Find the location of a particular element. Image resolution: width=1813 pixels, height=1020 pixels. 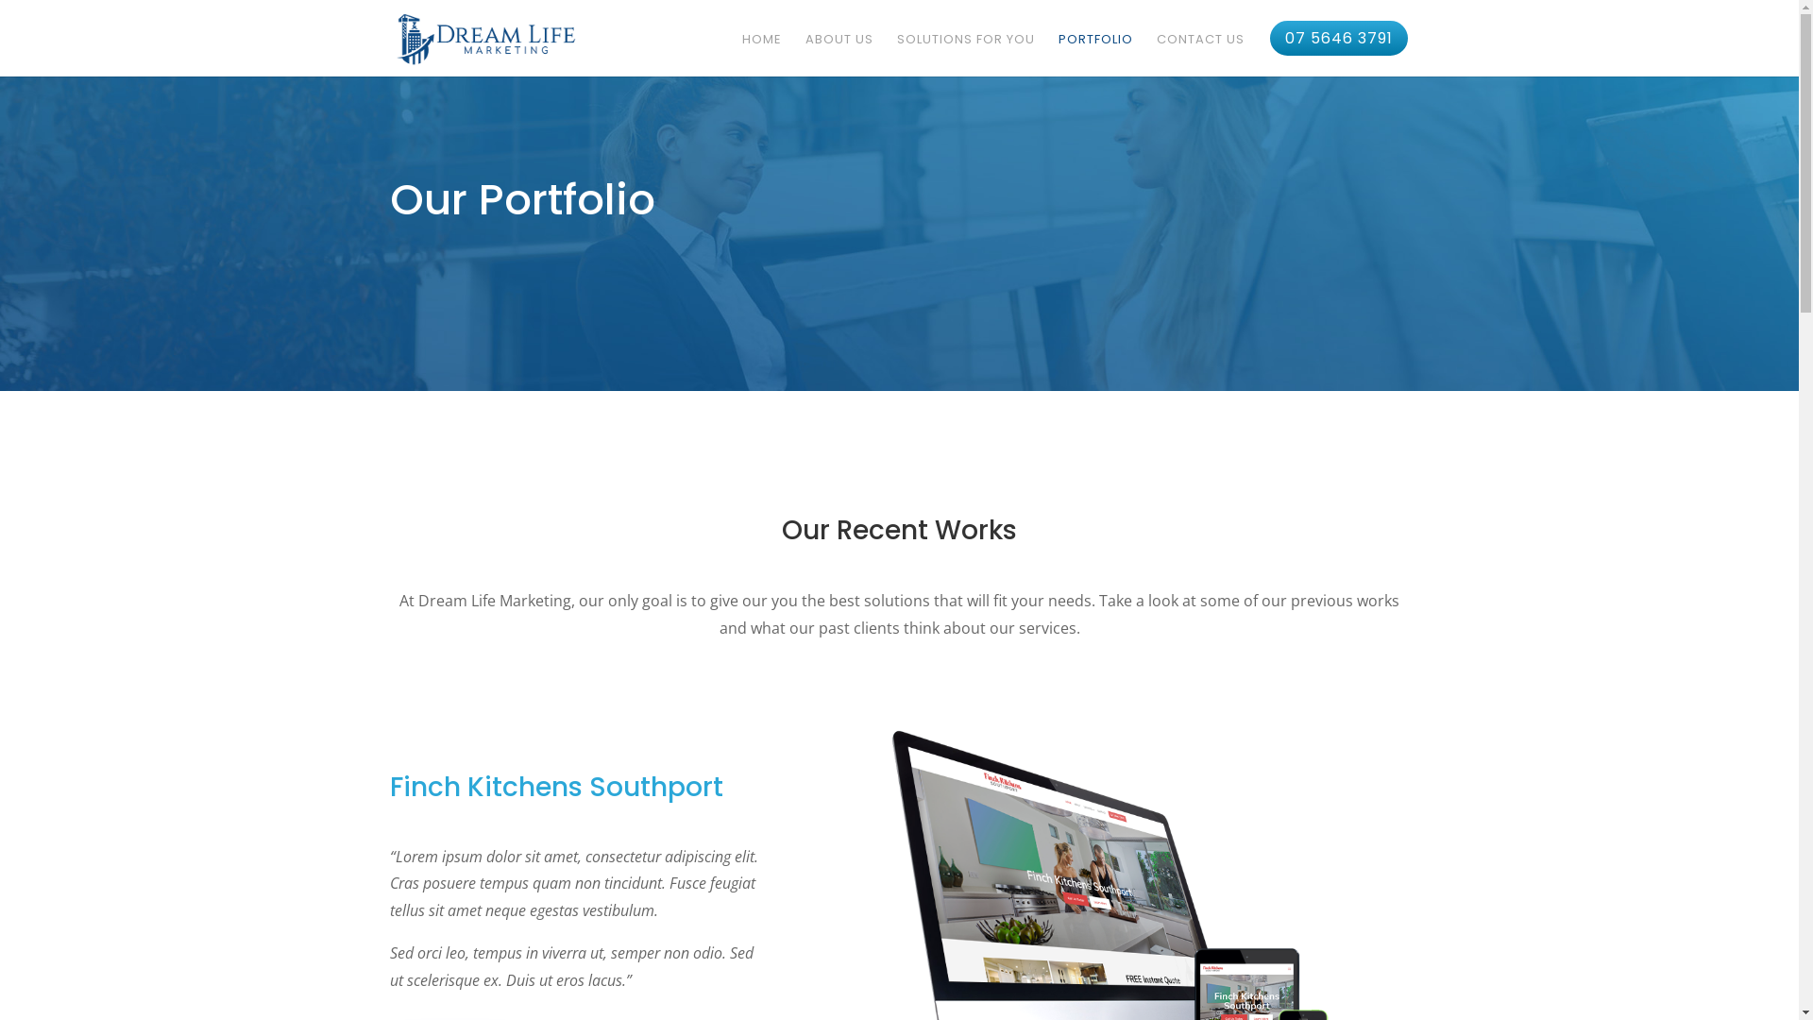

07 5646 3791 is located at coordinates (1338, 47).